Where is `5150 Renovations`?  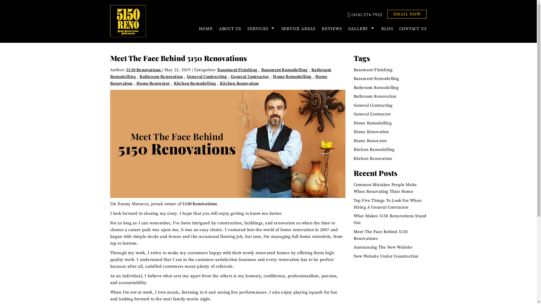 5150 Renovations is located at coordinates (199, 204).